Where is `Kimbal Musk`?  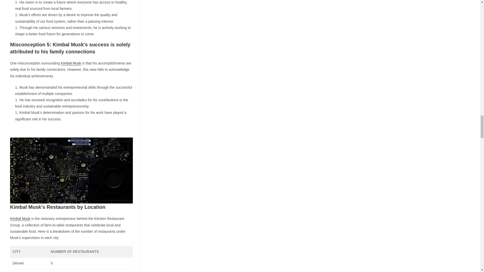 Kimbal Musk is located at coordinates (20, 218).